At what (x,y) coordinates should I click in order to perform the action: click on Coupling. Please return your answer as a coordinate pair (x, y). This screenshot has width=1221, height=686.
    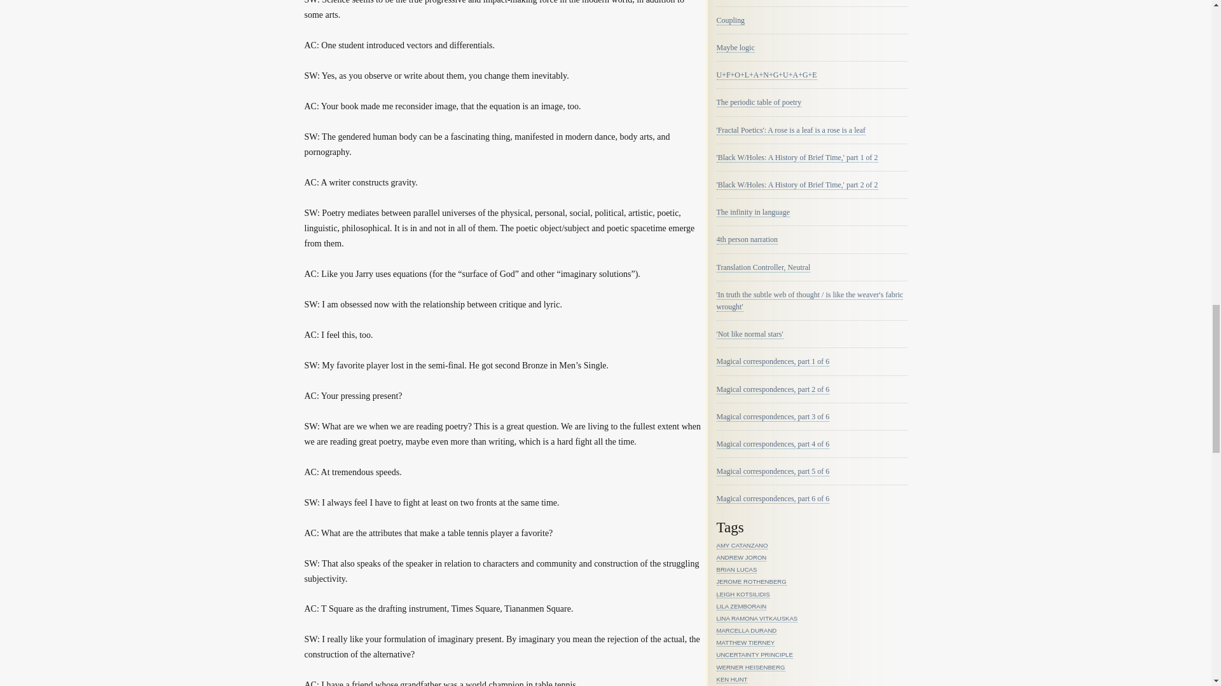
    Looking at the image, I should click on (730, 20).